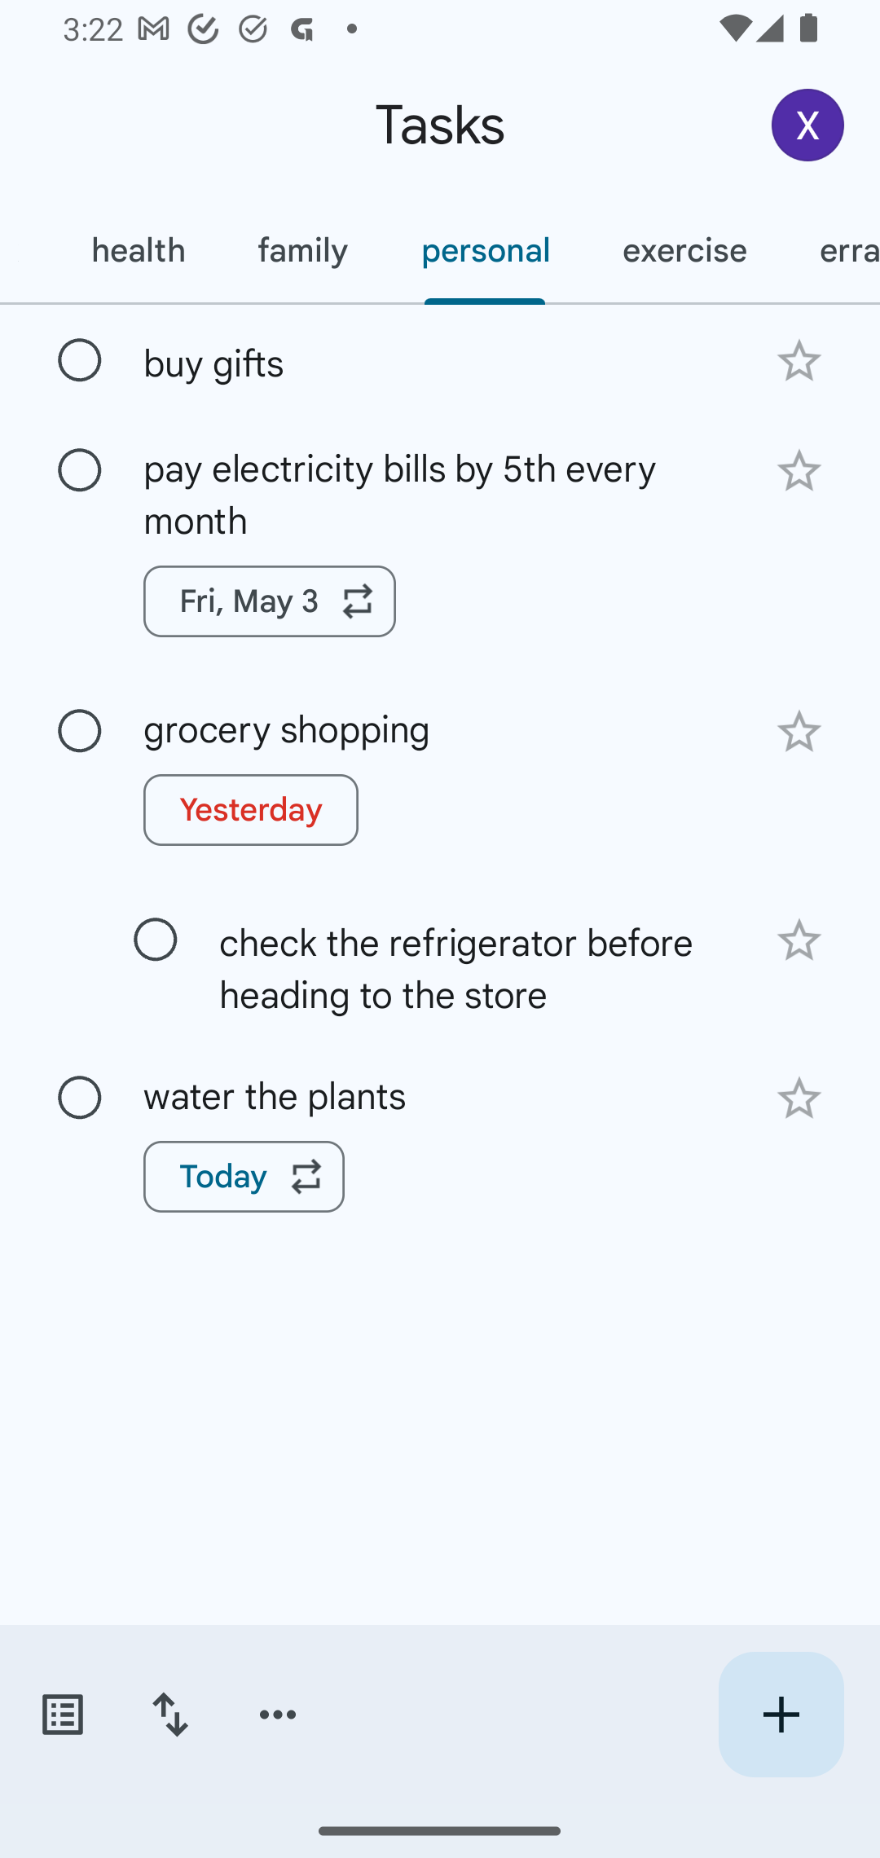 This screenshot has height=1858, width=880. I want to click on Fri, May 3, so click(270, 601).